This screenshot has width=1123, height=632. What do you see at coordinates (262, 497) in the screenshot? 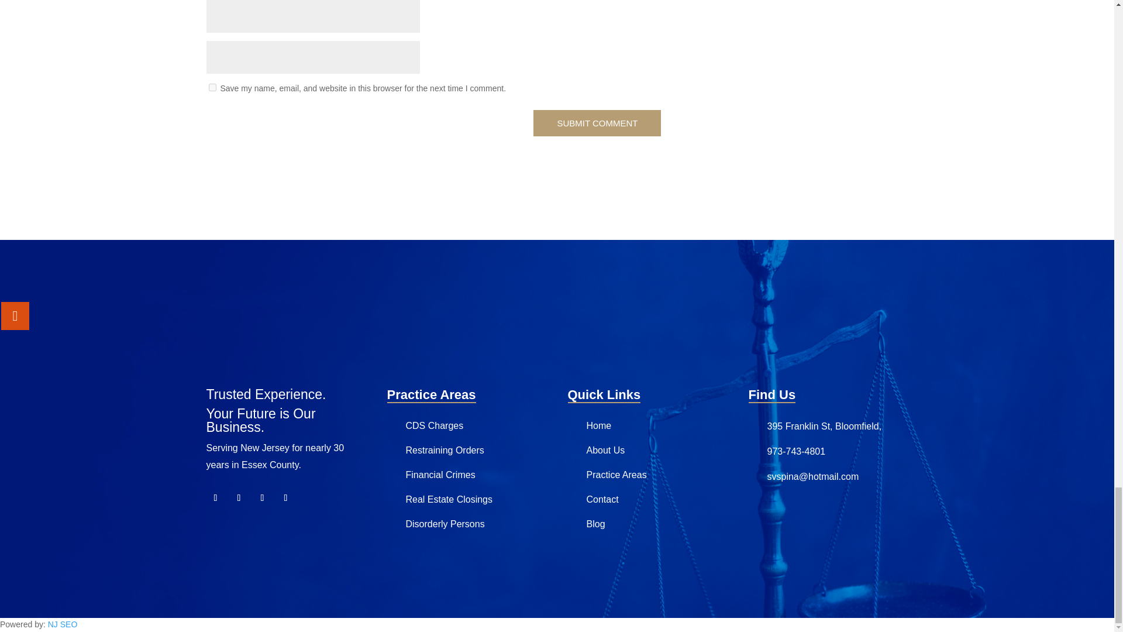
I see `Follow on Youtube` at bounding box center [262, 497].